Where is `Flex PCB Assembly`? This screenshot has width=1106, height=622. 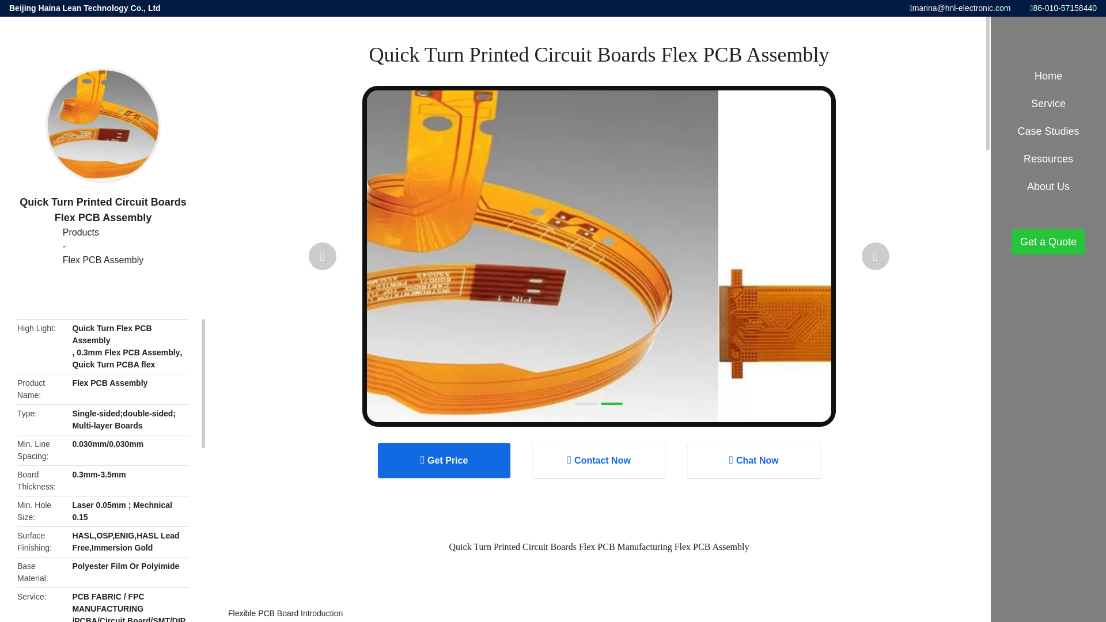
Flex PCB Assembly is located at coordinates (103, 260).